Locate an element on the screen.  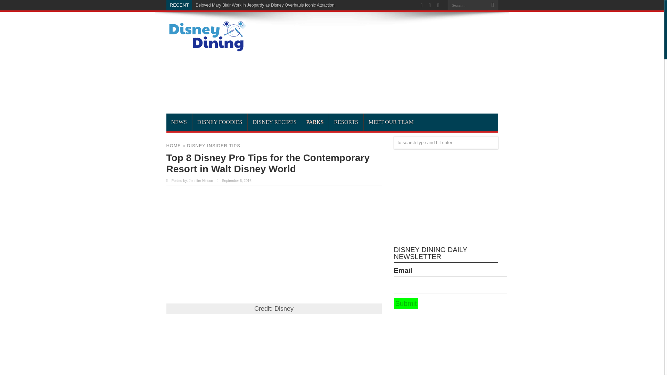
to search type and hit enter is located at coordinates (446, 142).